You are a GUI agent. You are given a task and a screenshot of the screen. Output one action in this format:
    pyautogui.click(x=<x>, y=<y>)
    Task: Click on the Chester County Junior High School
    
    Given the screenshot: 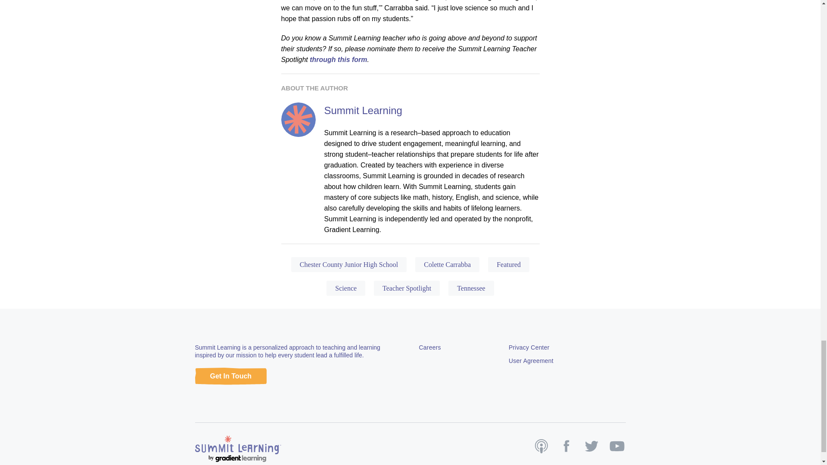 What is the action you would take?
    pyautogui.click(x=349, y=264)
    